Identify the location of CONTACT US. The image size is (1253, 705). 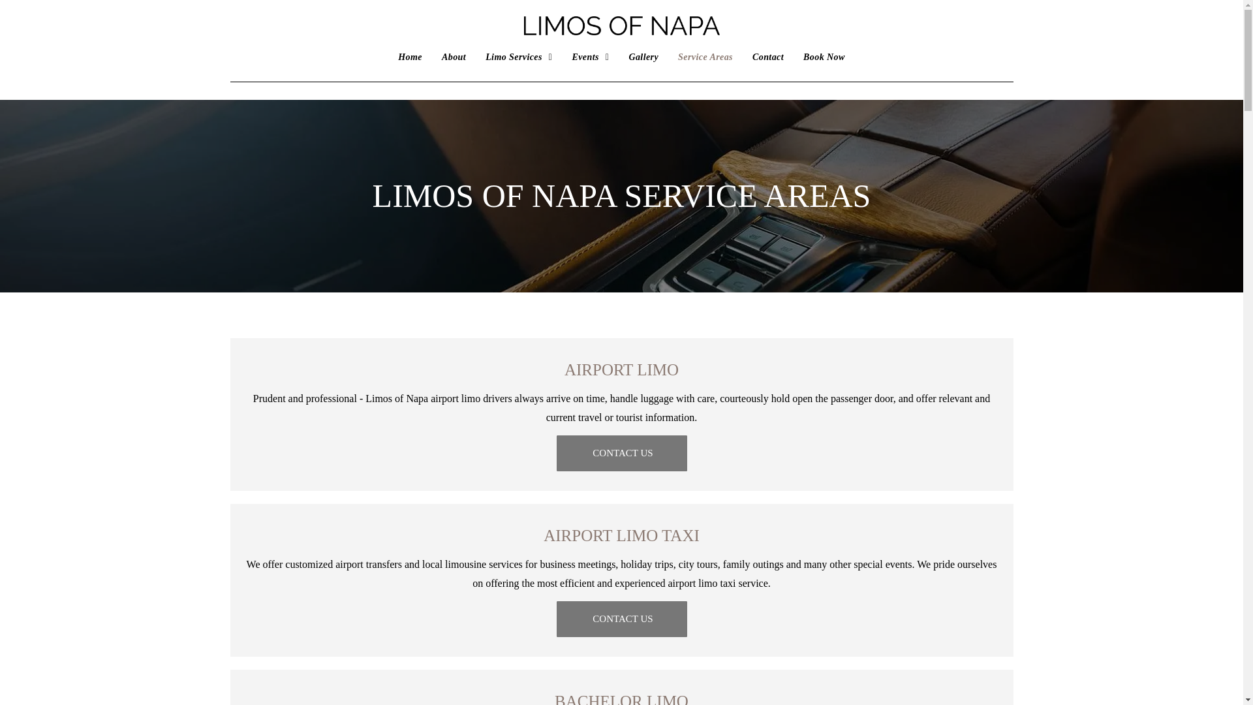
(621, 619).